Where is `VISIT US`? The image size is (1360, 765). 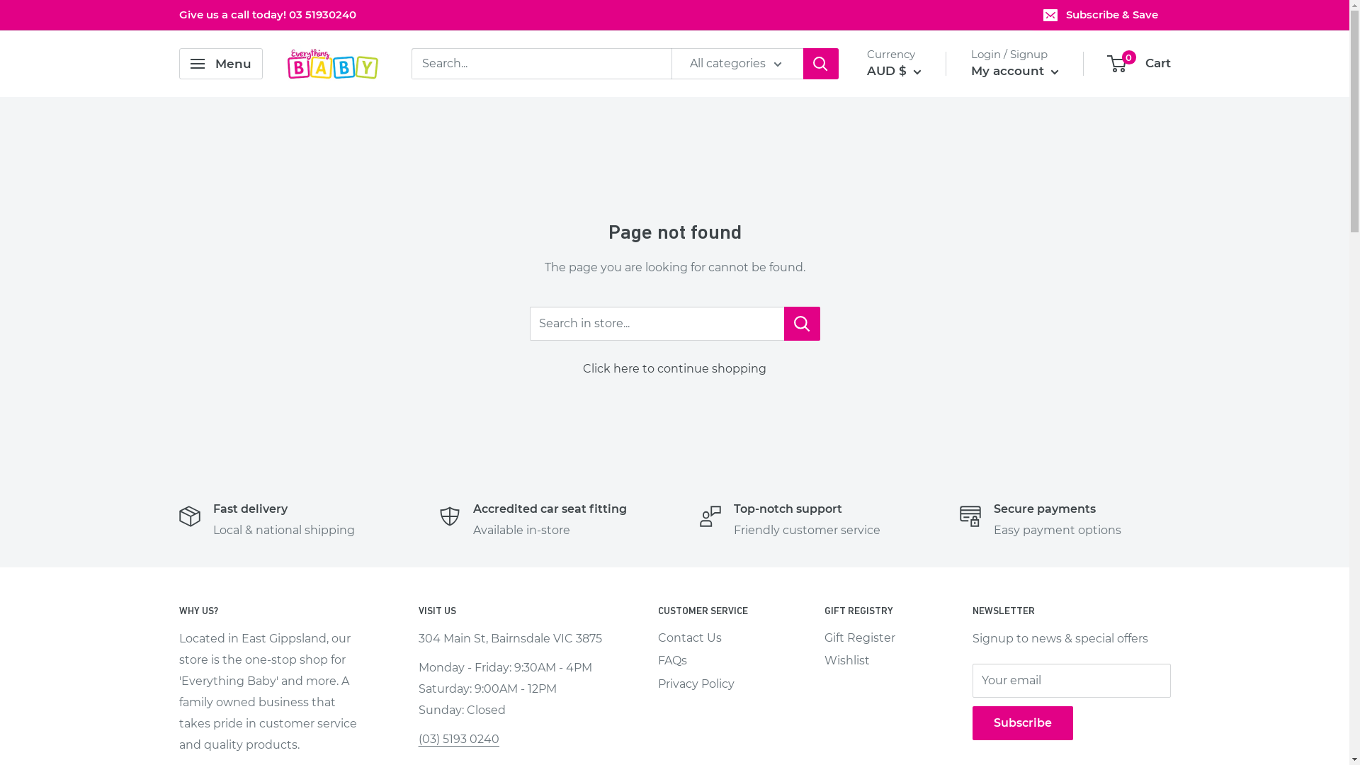 VISIT US is located at coordinates (514, 611).